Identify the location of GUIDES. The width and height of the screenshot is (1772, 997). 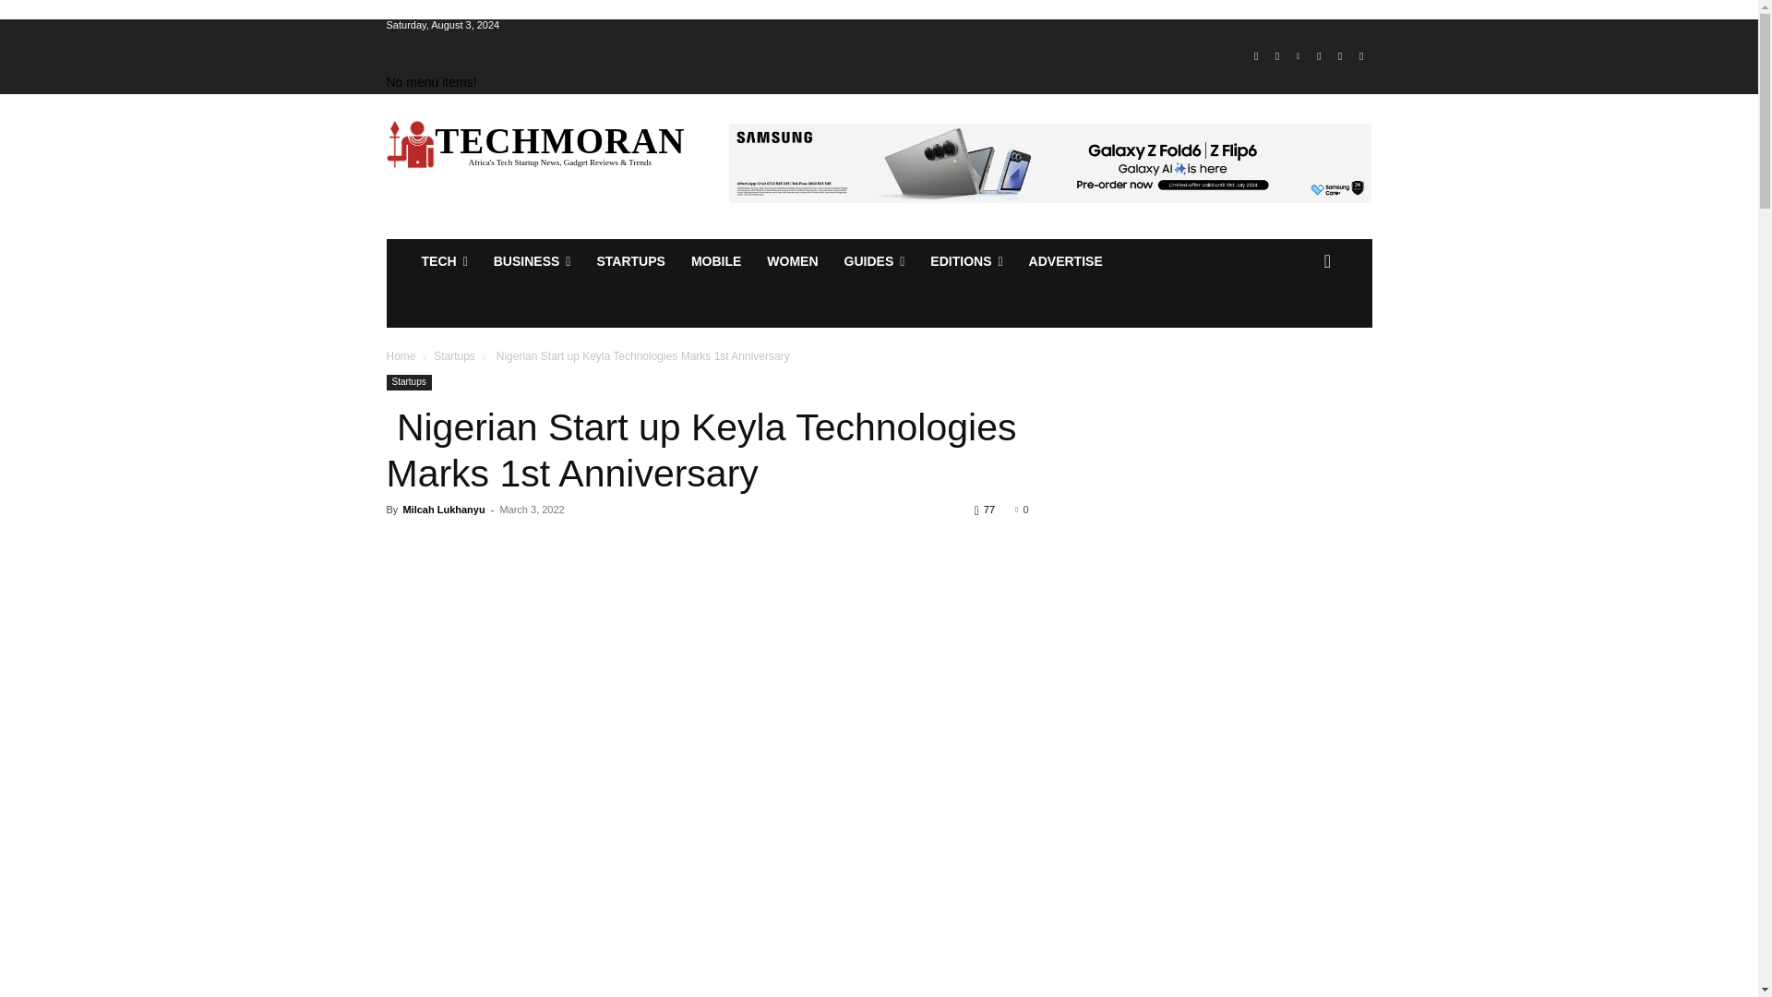
(874, 260).